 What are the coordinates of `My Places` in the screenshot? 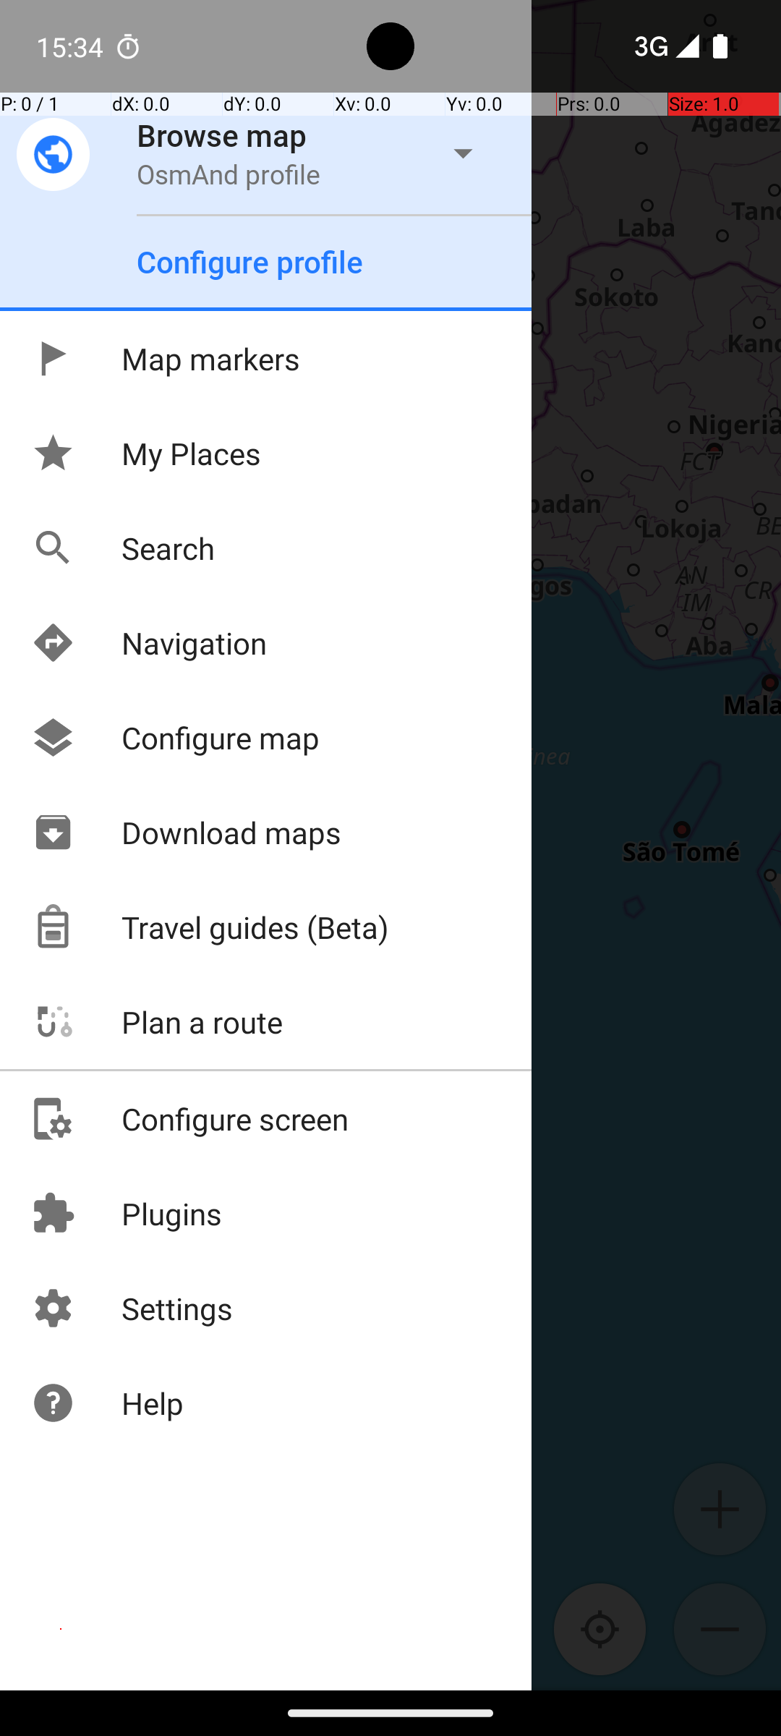 It's located at (146, 453).